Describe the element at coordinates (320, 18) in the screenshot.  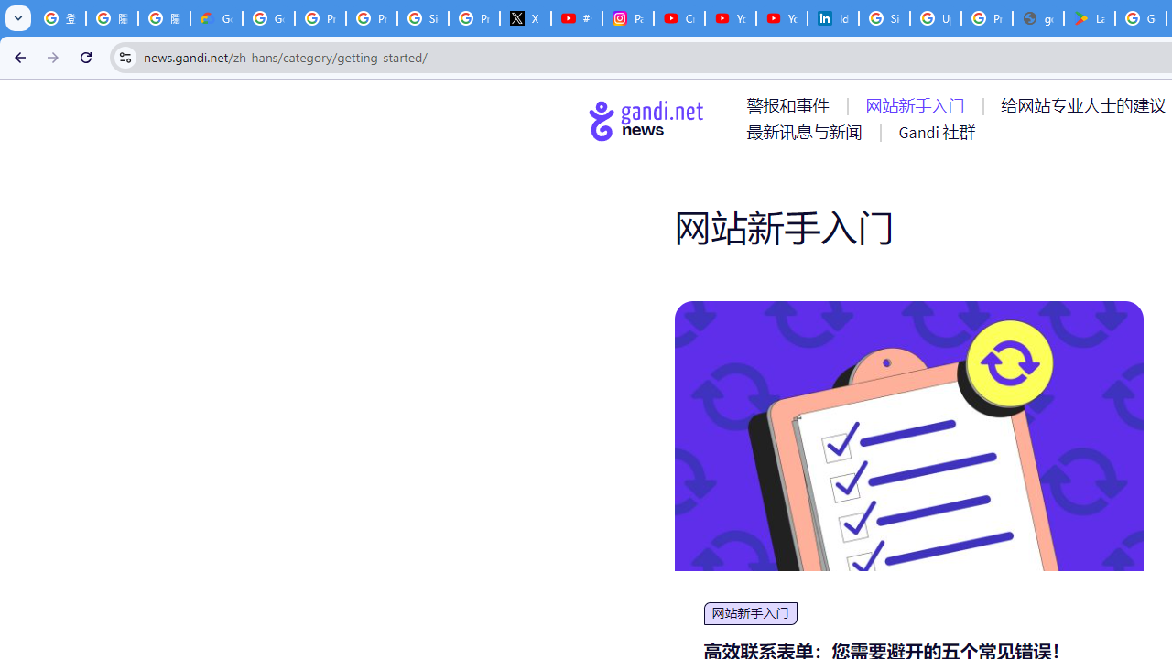
I see `Privacy Help Center - Policies Help` at that location.